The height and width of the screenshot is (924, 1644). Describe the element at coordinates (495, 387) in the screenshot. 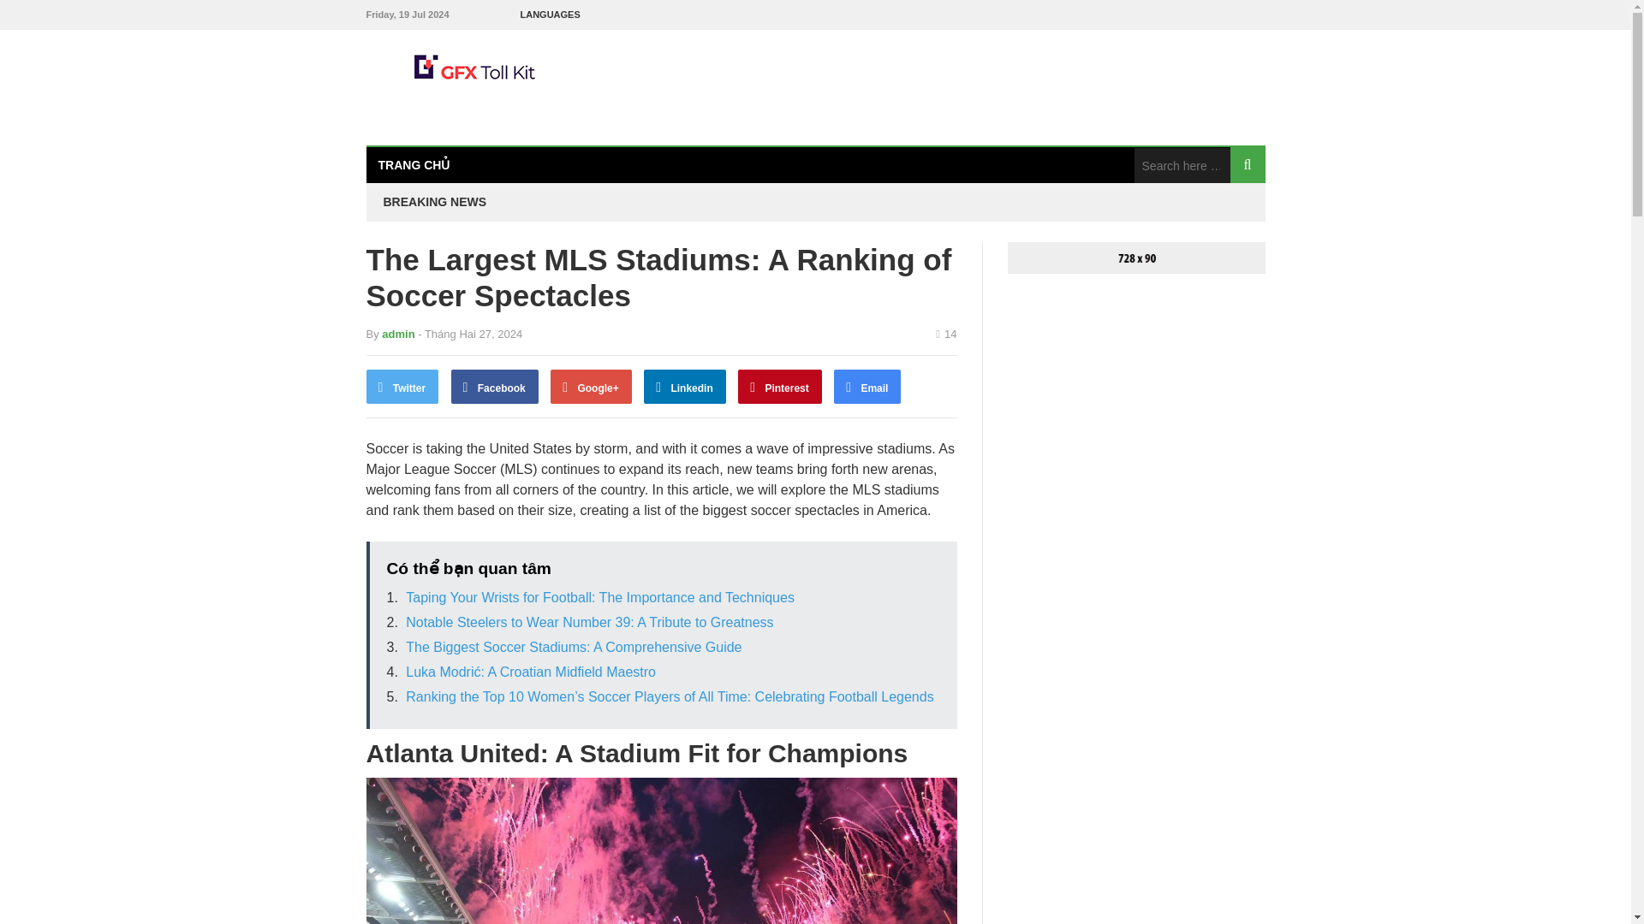

I see `Facebook` at that location.